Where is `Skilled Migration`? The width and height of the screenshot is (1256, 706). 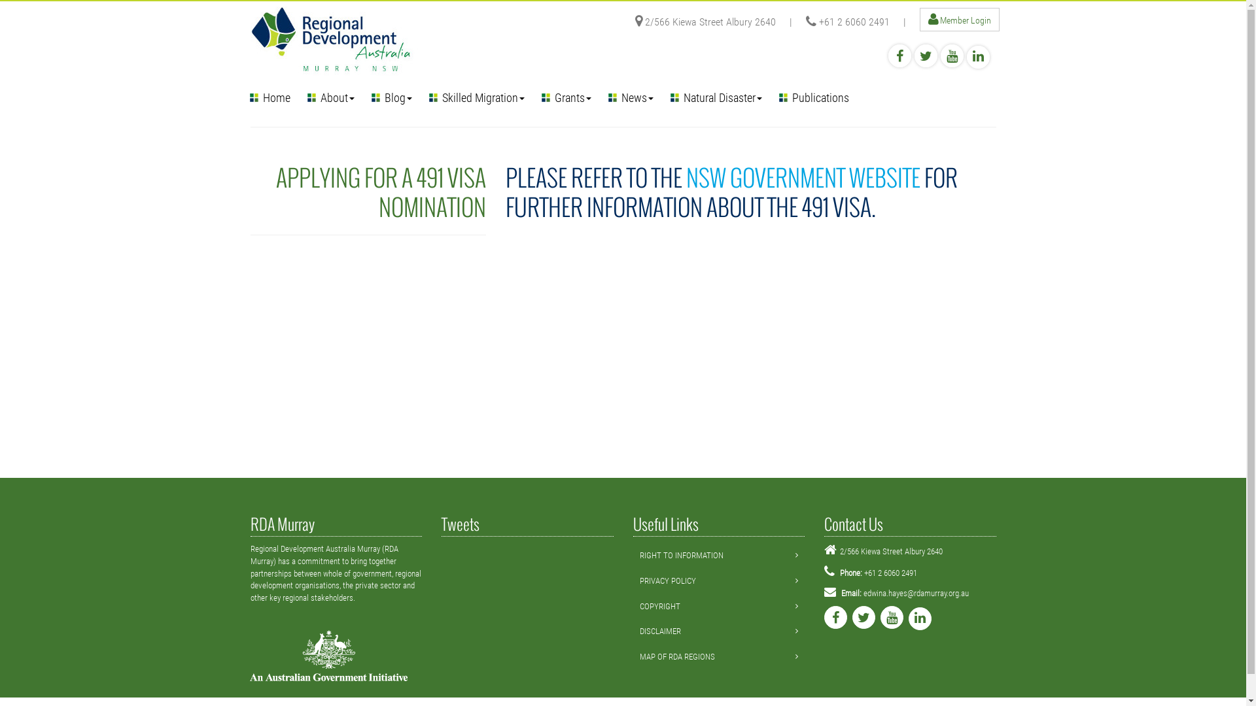 Skilled Migration is located at coordinates (476, 97).